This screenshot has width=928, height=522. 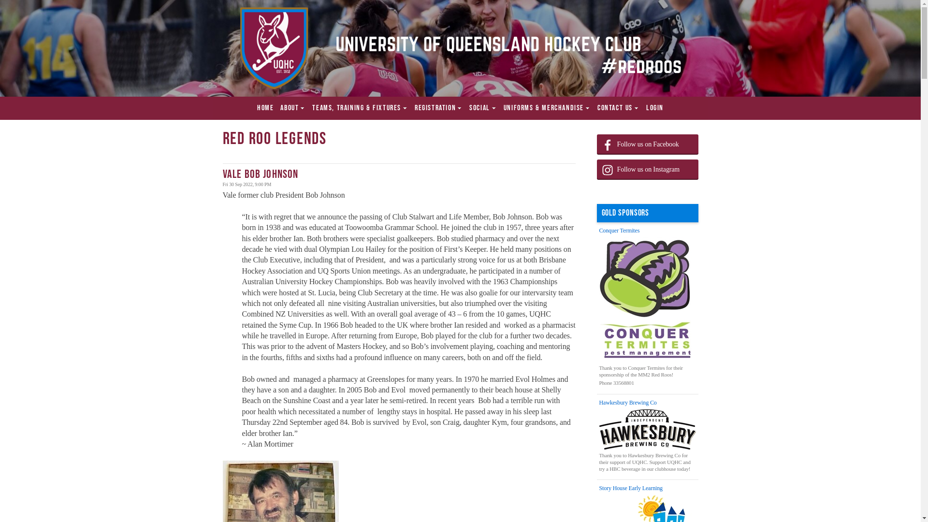 What do you see at coordinates (483, 108) in the screenshot?
I see `SOCIAL` at bounding box center [483, 108].